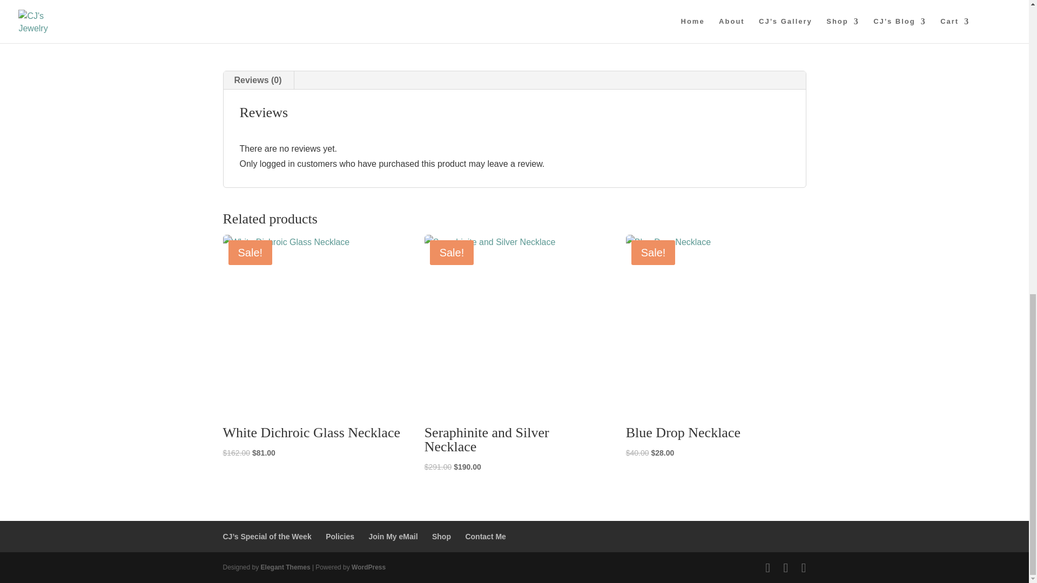 This screenshot has width=1037, height=583. What do you see at coordinates (368, 567) in the screenshot?
I see `WordPress` at bounding box center [368, 567].